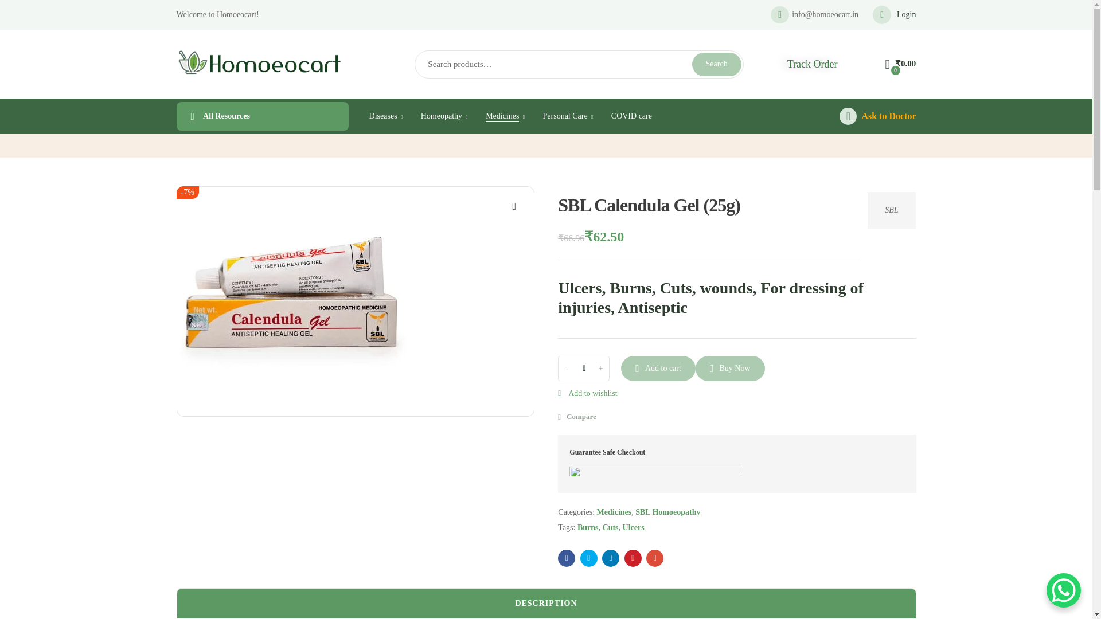  I want to click on Qty, so click(583, 368).